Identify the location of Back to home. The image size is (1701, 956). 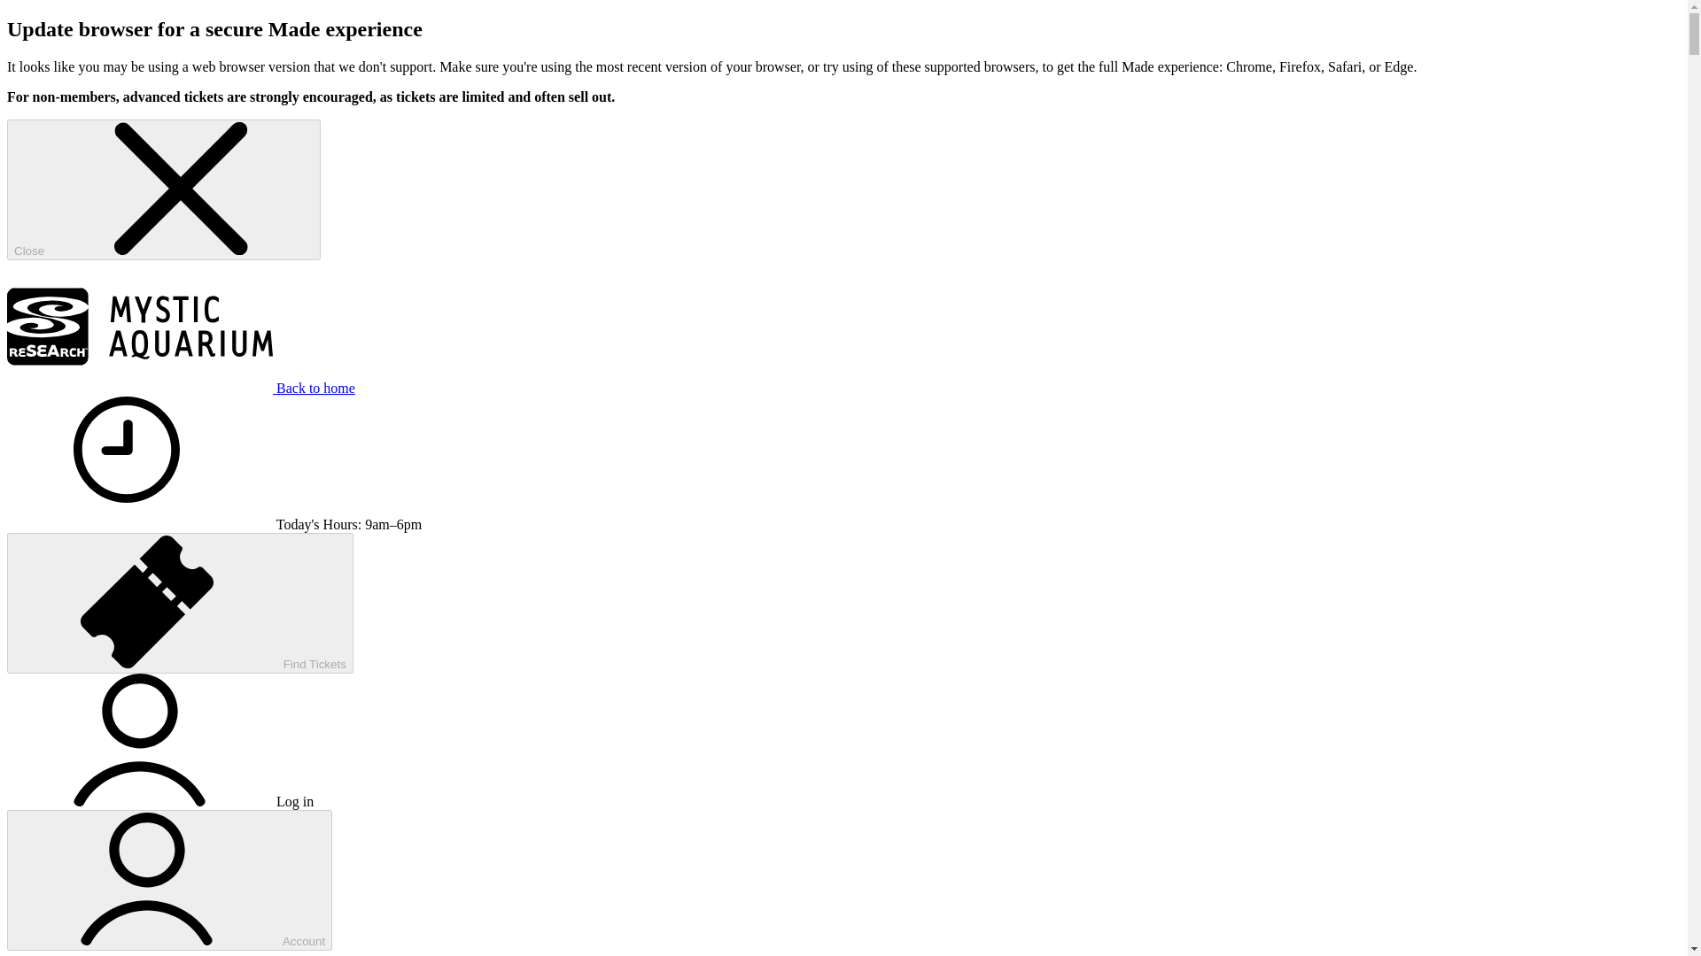
(181, 388).